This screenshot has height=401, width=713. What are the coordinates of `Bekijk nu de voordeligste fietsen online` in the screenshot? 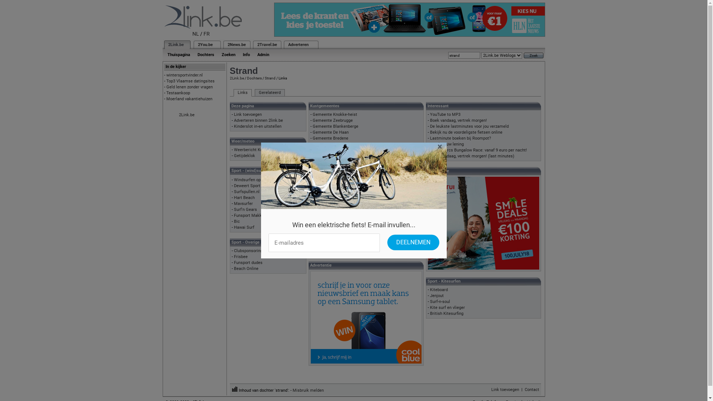 It's located at (466, 132).